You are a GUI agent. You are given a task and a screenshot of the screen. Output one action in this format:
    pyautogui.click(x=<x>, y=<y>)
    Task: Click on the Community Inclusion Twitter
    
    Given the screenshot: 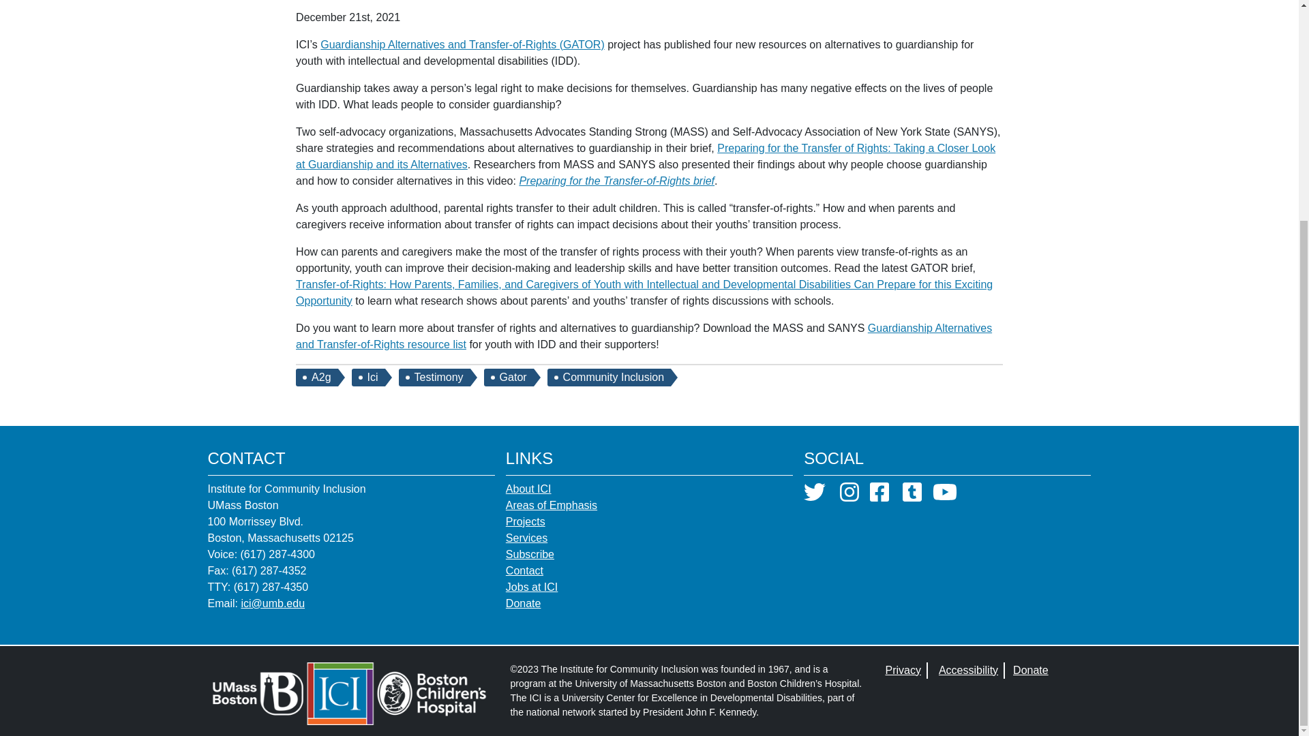 What is the action you would take?
    pyautogui.click(x=814, y=496)
    